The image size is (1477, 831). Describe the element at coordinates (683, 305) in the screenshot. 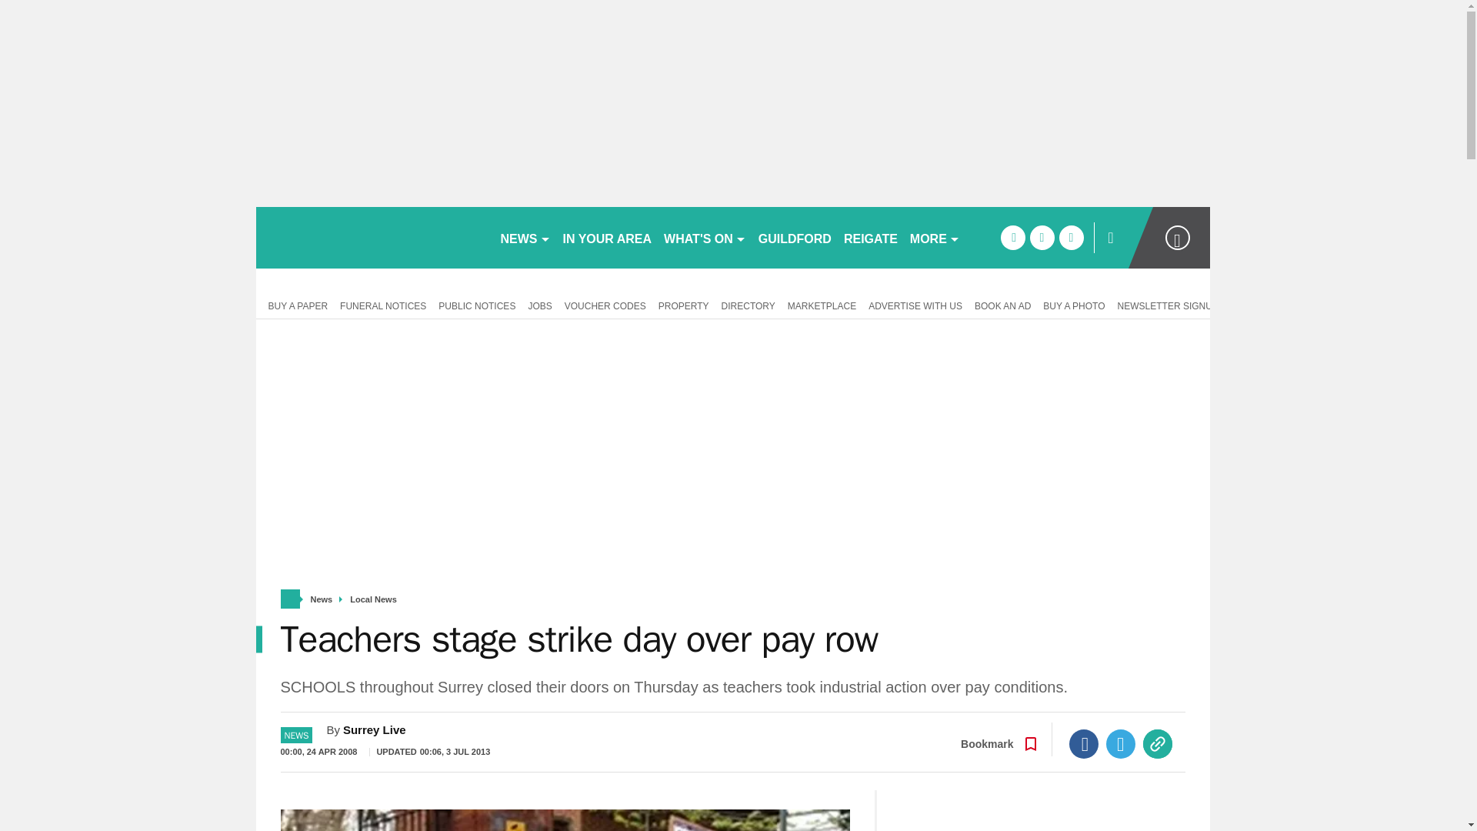

I see `PROPERTY` at that location.